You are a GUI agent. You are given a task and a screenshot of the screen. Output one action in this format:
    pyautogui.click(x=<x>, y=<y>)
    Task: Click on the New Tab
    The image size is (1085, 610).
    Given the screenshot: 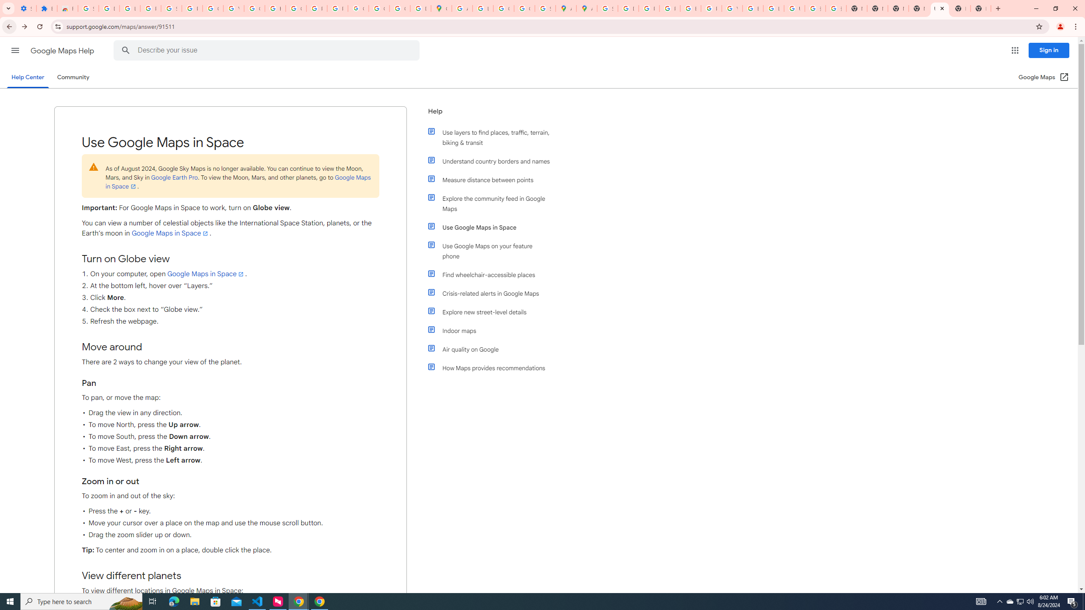 What is the action you would take?
    pyautogui.click(x=981, y=8)
    